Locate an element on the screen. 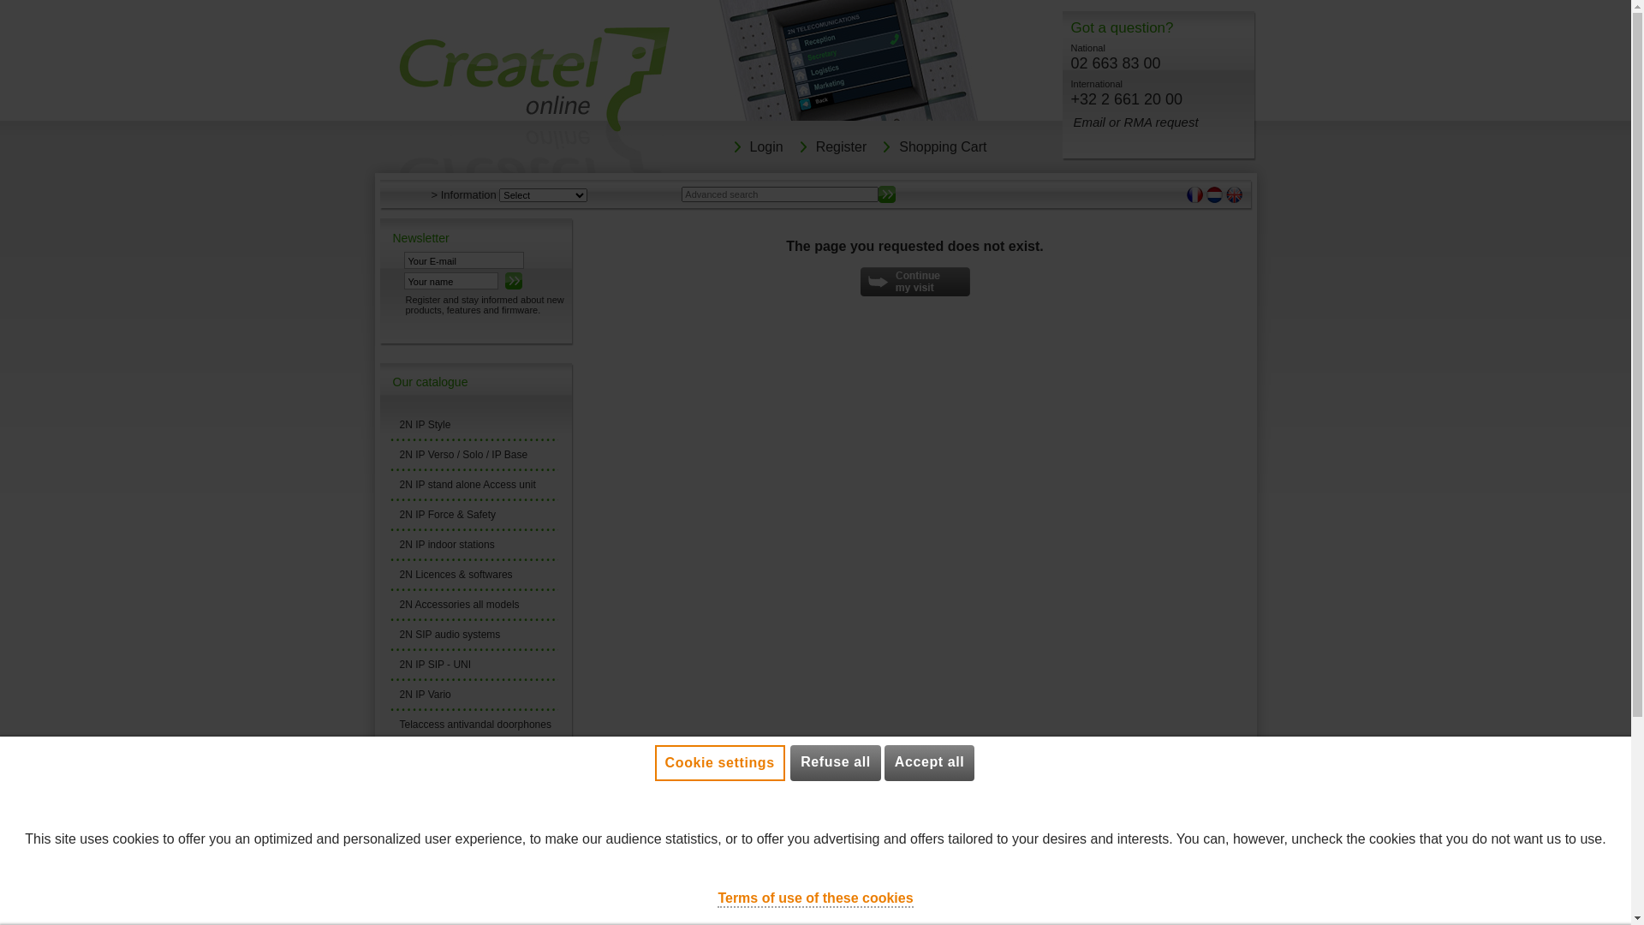 This screenshot has height=925, width=1644. 2N SIP audio systems is located at coordinates (474, 634).